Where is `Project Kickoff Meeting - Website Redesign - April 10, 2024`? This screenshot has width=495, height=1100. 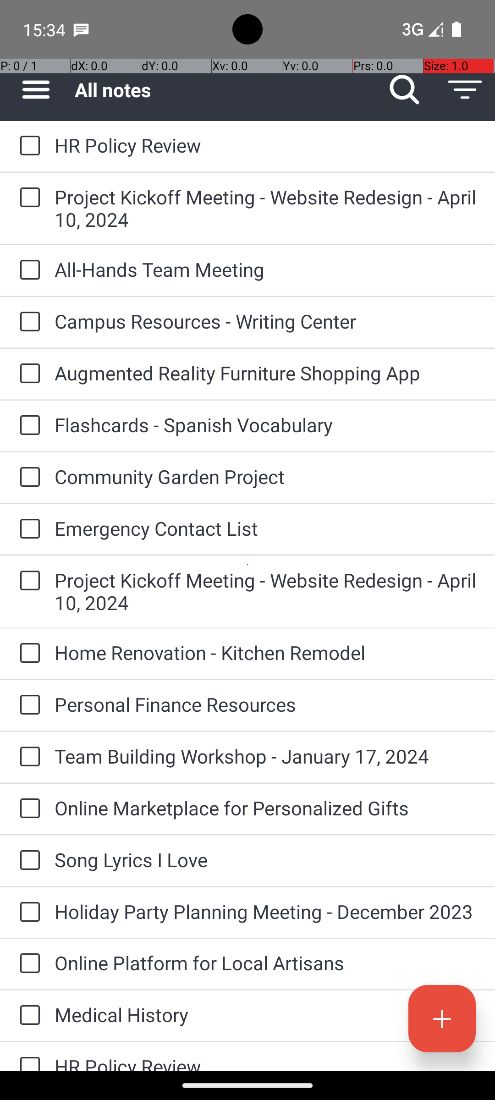
Project Kickoff Meeting - Website Redesign - April 10, 2024 is located at coordinates (266, 208).